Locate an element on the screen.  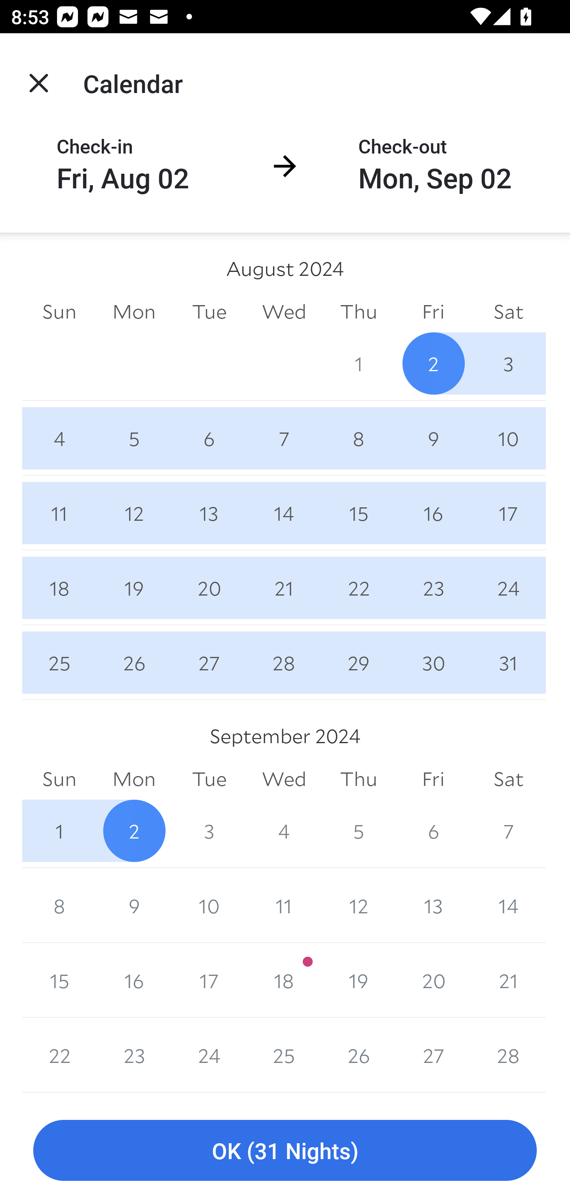
22 22 September 2024 is located at coordinates (59, 1055).